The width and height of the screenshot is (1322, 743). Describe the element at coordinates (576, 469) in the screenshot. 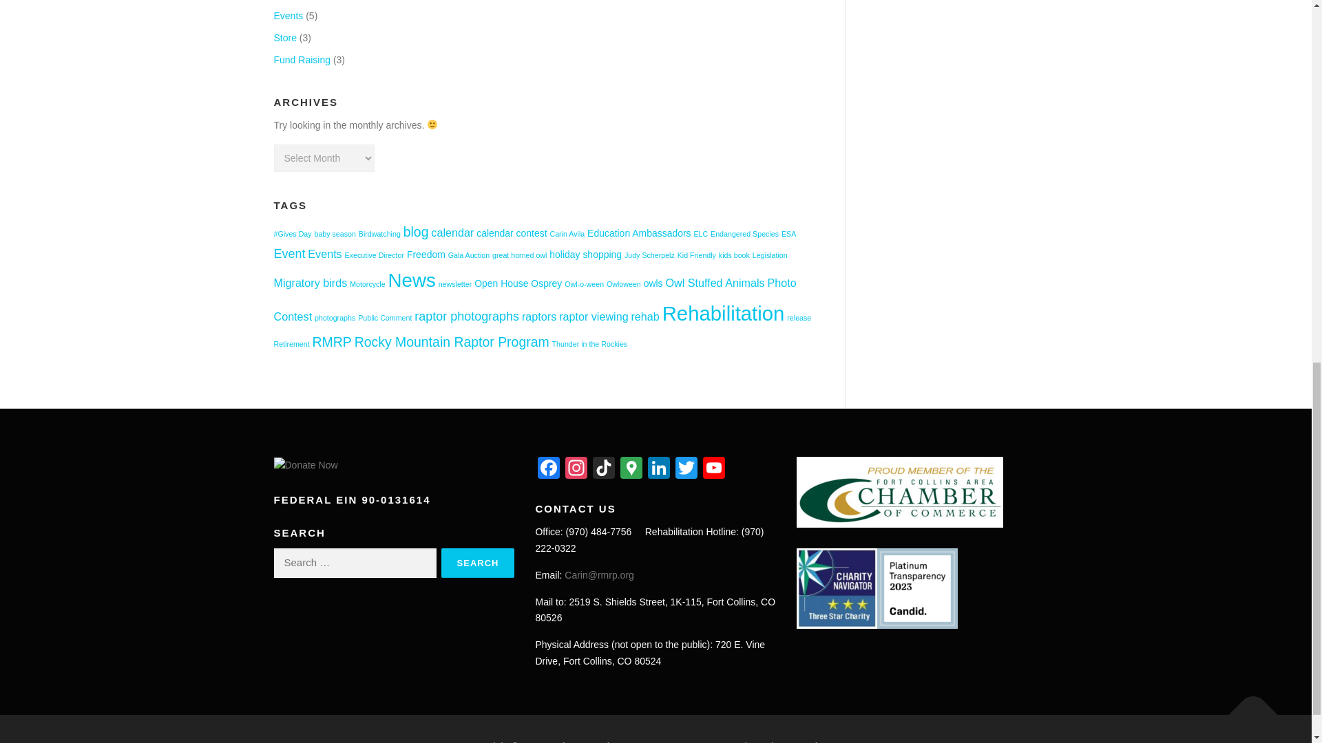

I see `Instagram` at that location.